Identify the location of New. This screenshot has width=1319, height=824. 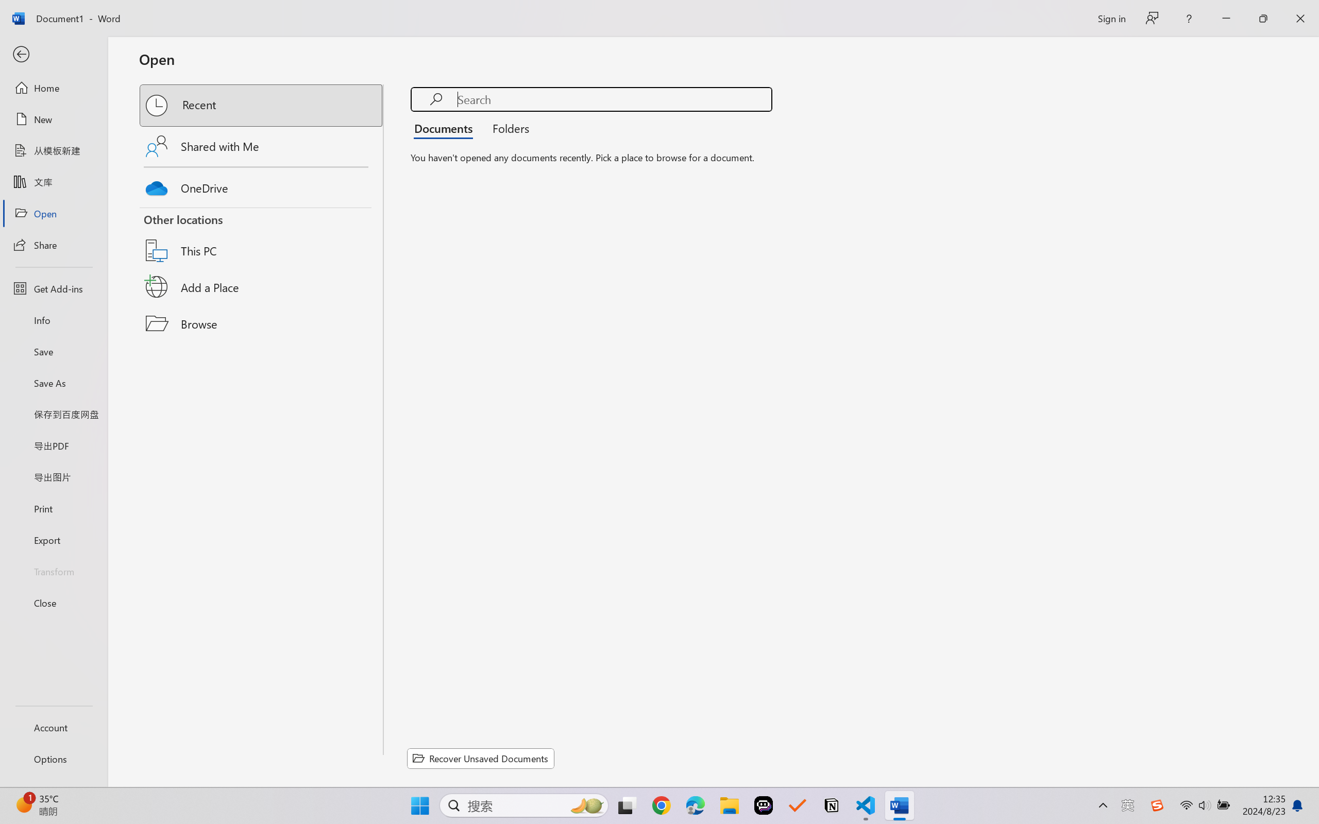
(54, 119).